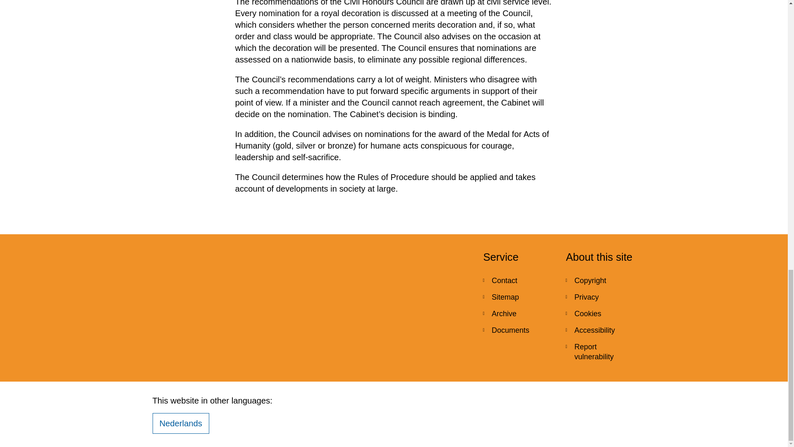 This screenshot has width=794, height=447. Describe the element at coordinates (600, 330) in the screenshot. I see `Accessibility` at that location.